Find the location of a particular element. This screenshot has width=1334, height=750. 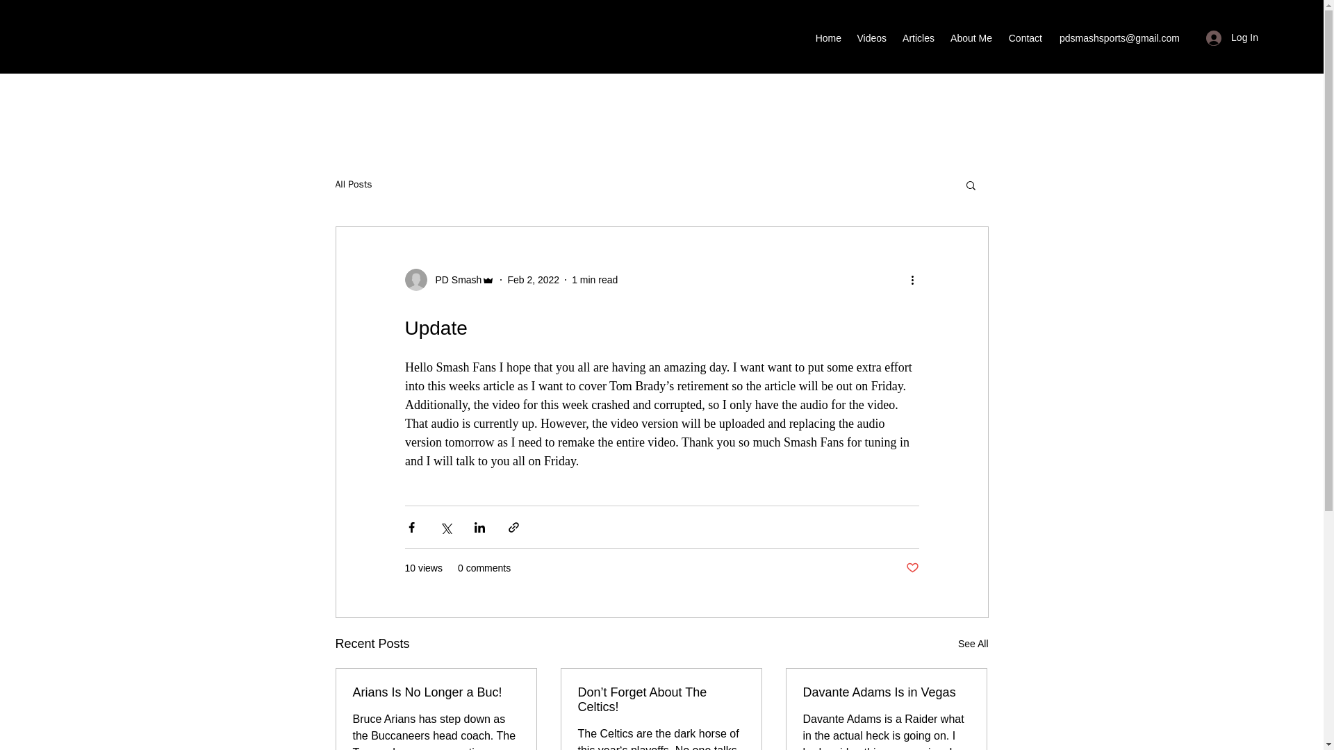

Log In is located at coordinates (1233, 37).